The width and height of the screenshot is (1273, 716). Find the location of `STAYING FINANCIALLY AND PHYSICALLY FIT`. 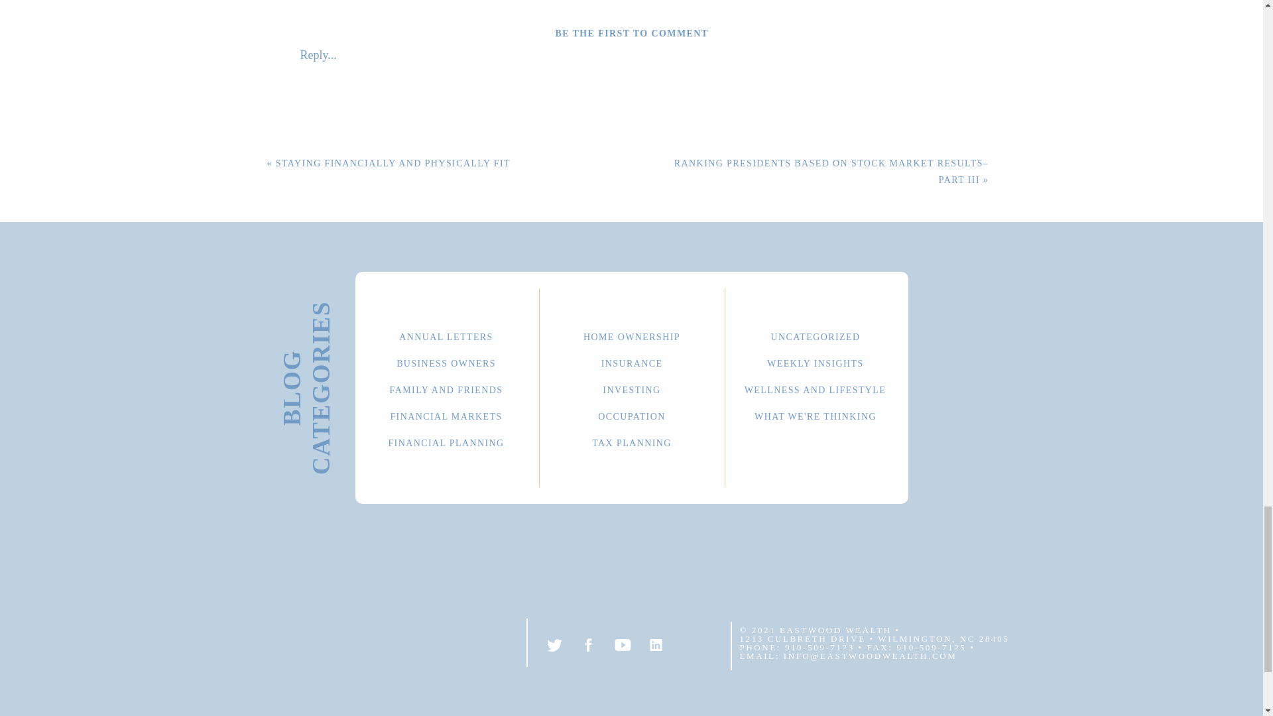

STAYING FINANCIALLY AND PHYSICALLY FIT is located at coordinates (393, 163).